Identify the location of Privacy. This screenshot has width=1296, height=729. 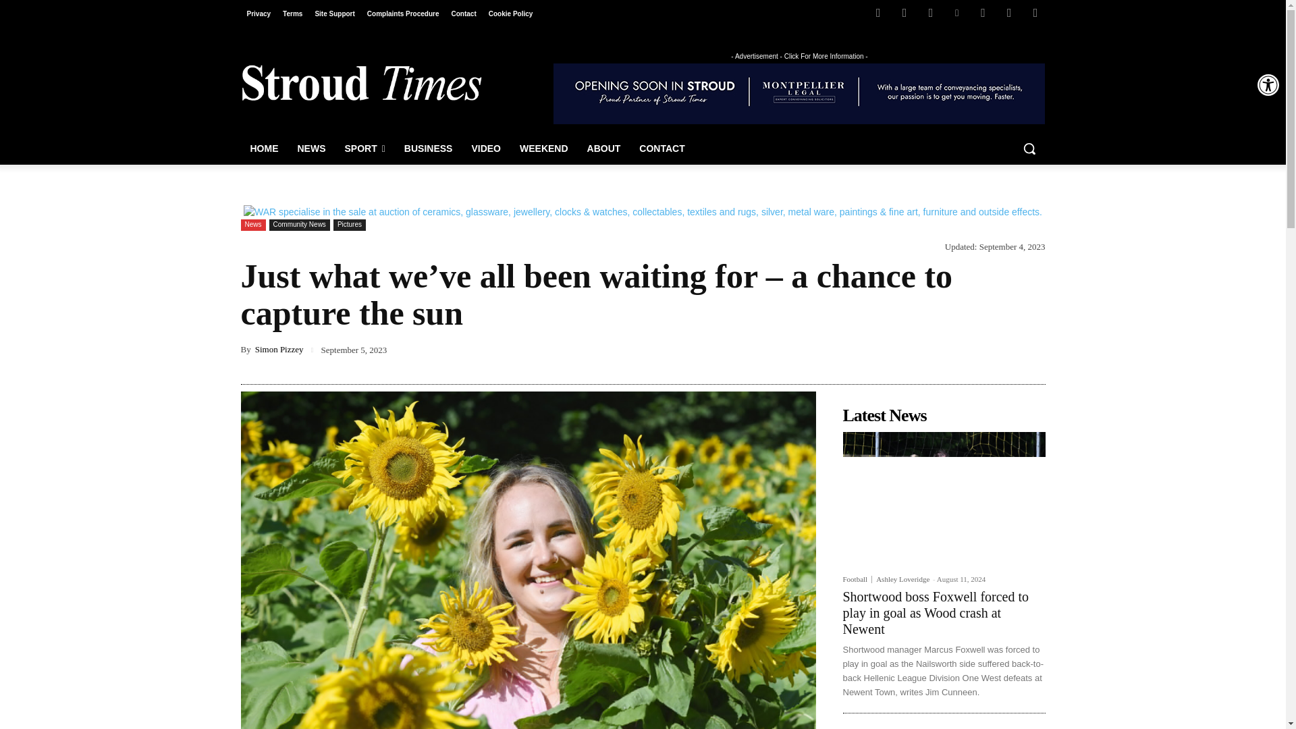
(258, 13).